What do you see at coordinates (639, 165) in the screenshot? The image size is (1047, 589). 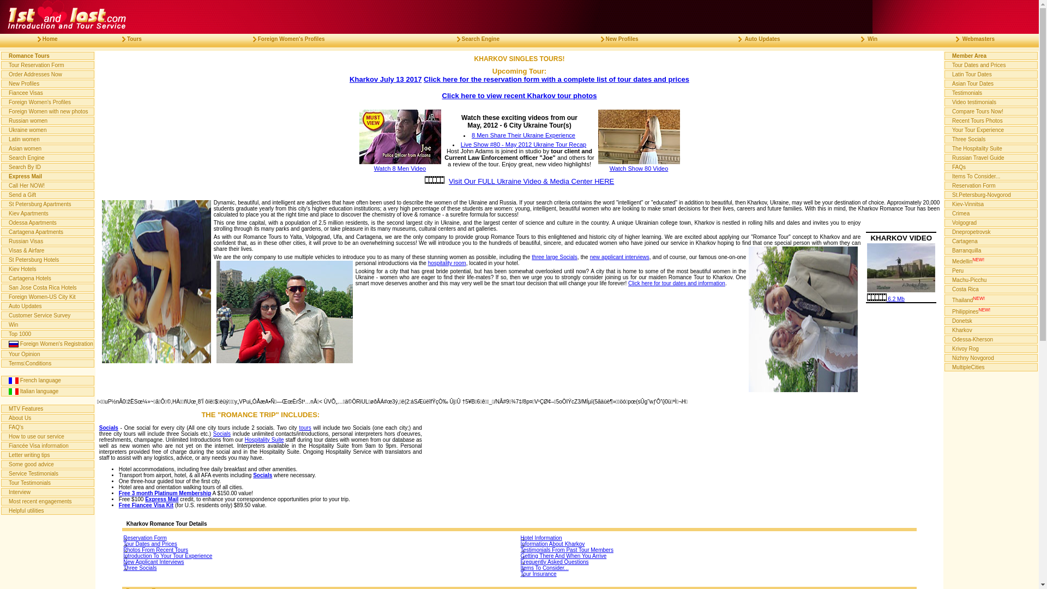 I see `Watch Show 80 Video` at bounding box center [639, 165].